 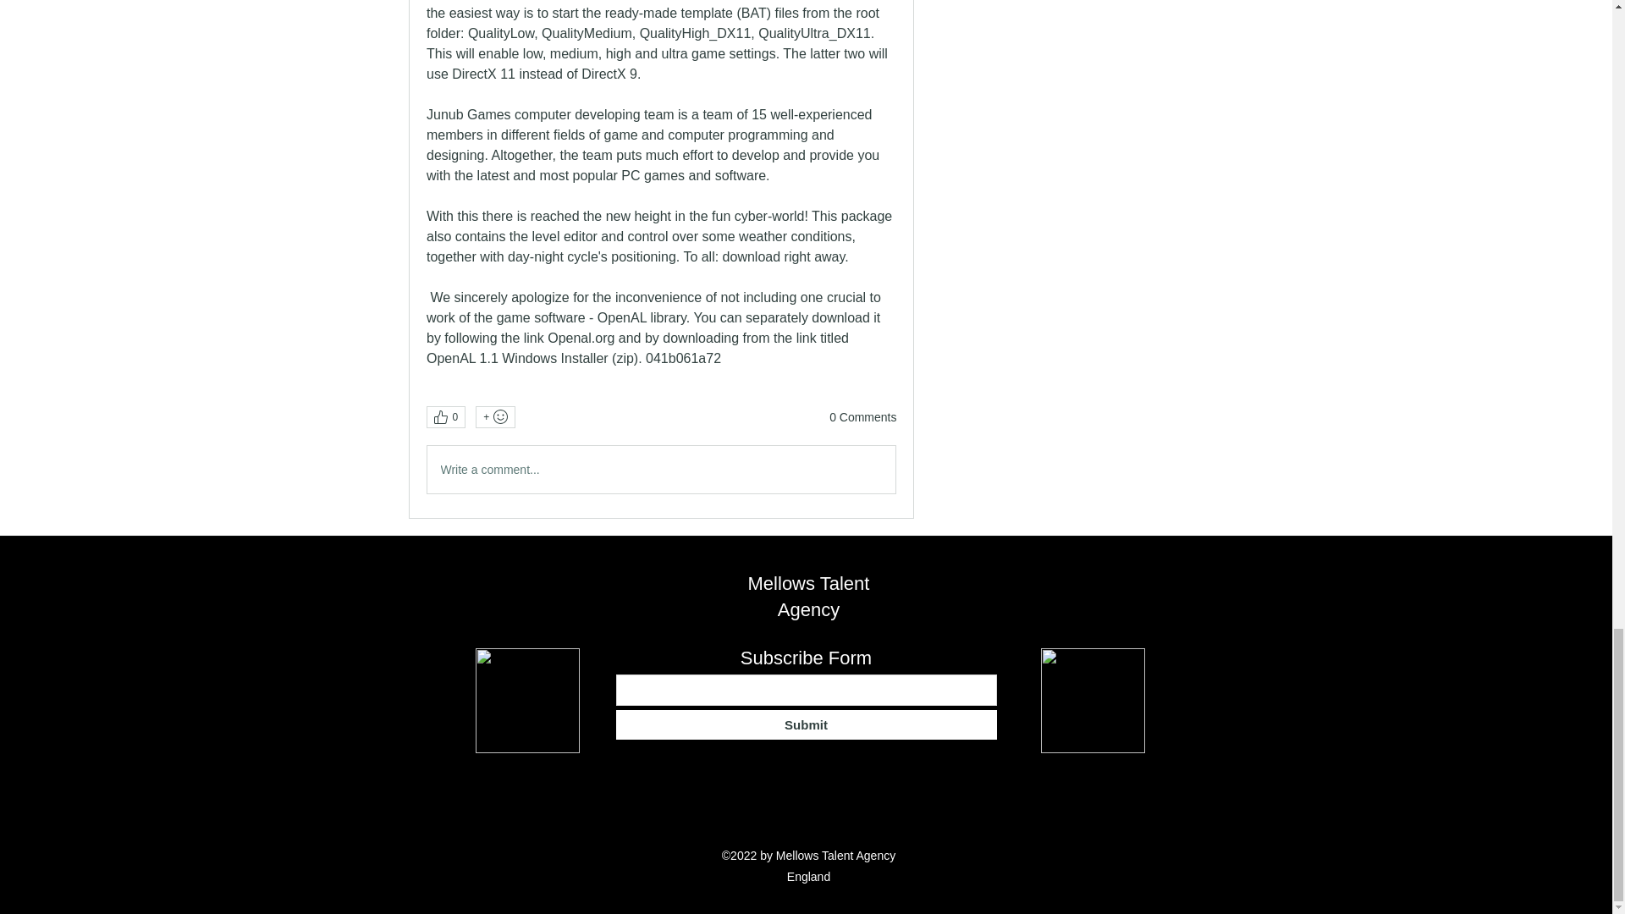 What do you see at coordinates (660, 470) in the screenshot?
I see `Write a comment...` at bounding box center [660, 470].